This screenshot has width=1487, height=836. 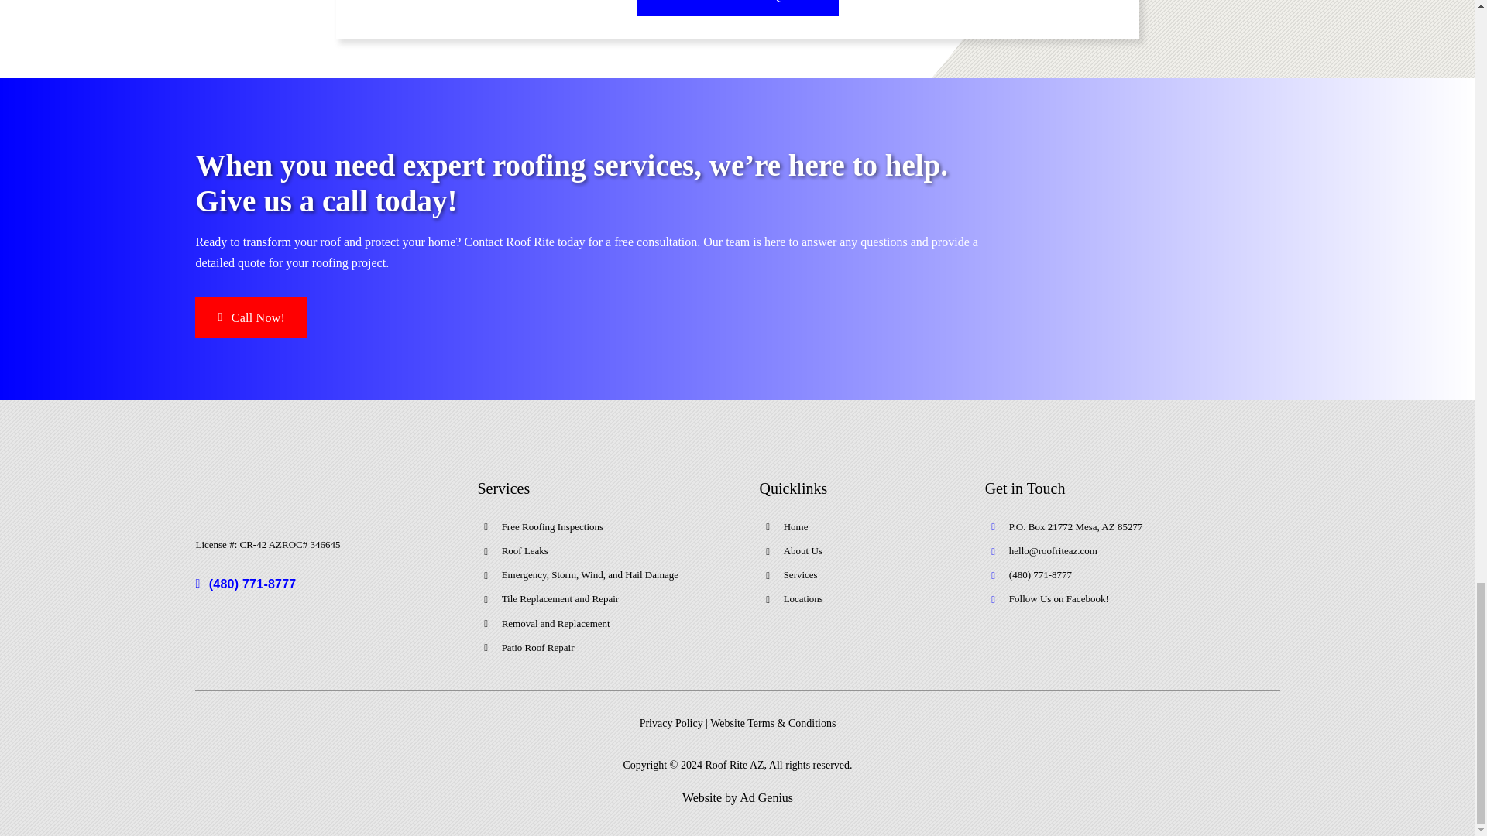 I want to click on Emergency, Storm, Wind, and Hail Damage, so click(x=590, y=574).